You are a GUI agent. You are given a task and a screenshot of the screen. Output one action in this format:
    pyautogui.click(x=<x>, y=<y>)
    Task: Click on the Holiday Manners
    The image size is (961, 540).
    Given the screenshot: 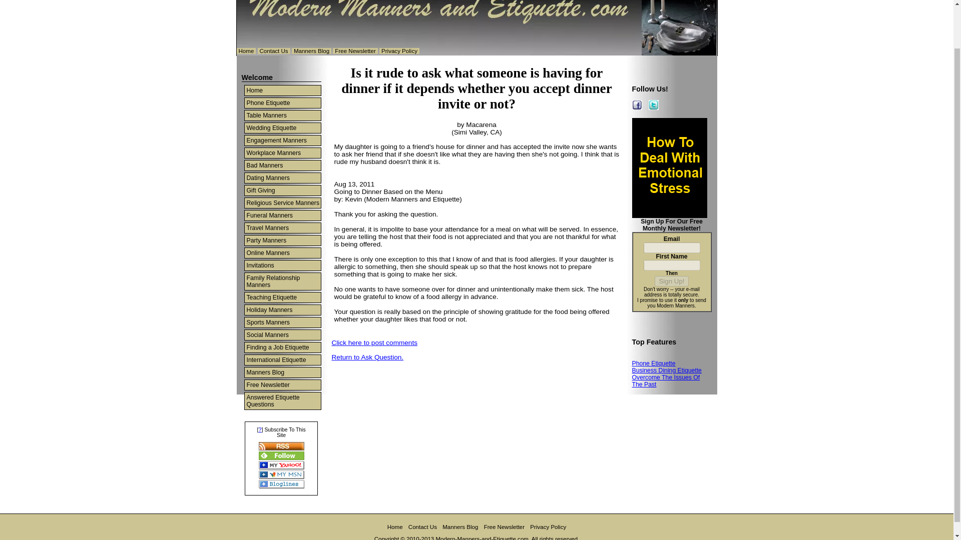 What is the action you would take?
    pyautogui.click(x=282, y=310)
    